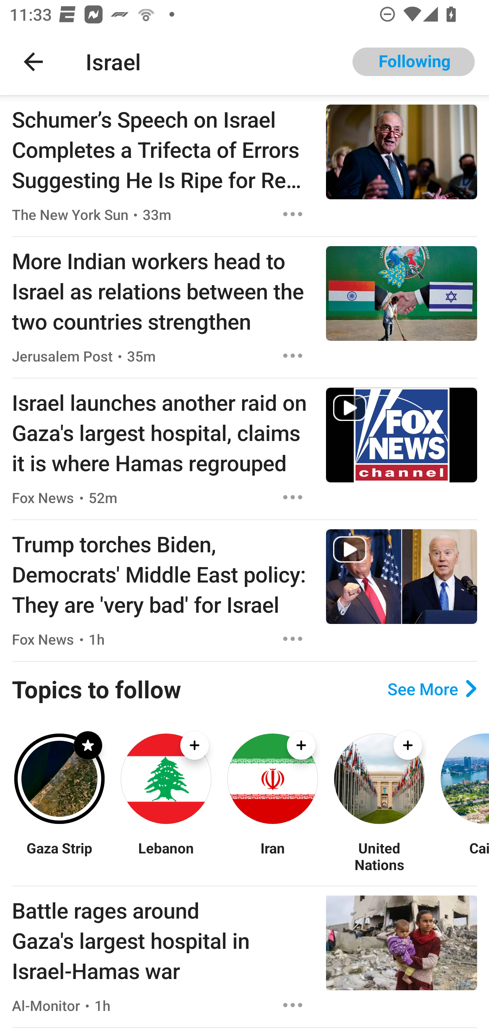 This screenshot has width=489, height=1032. Describe the element at coordinates (293, 497) in the screenshot. I see `Options` at that location.